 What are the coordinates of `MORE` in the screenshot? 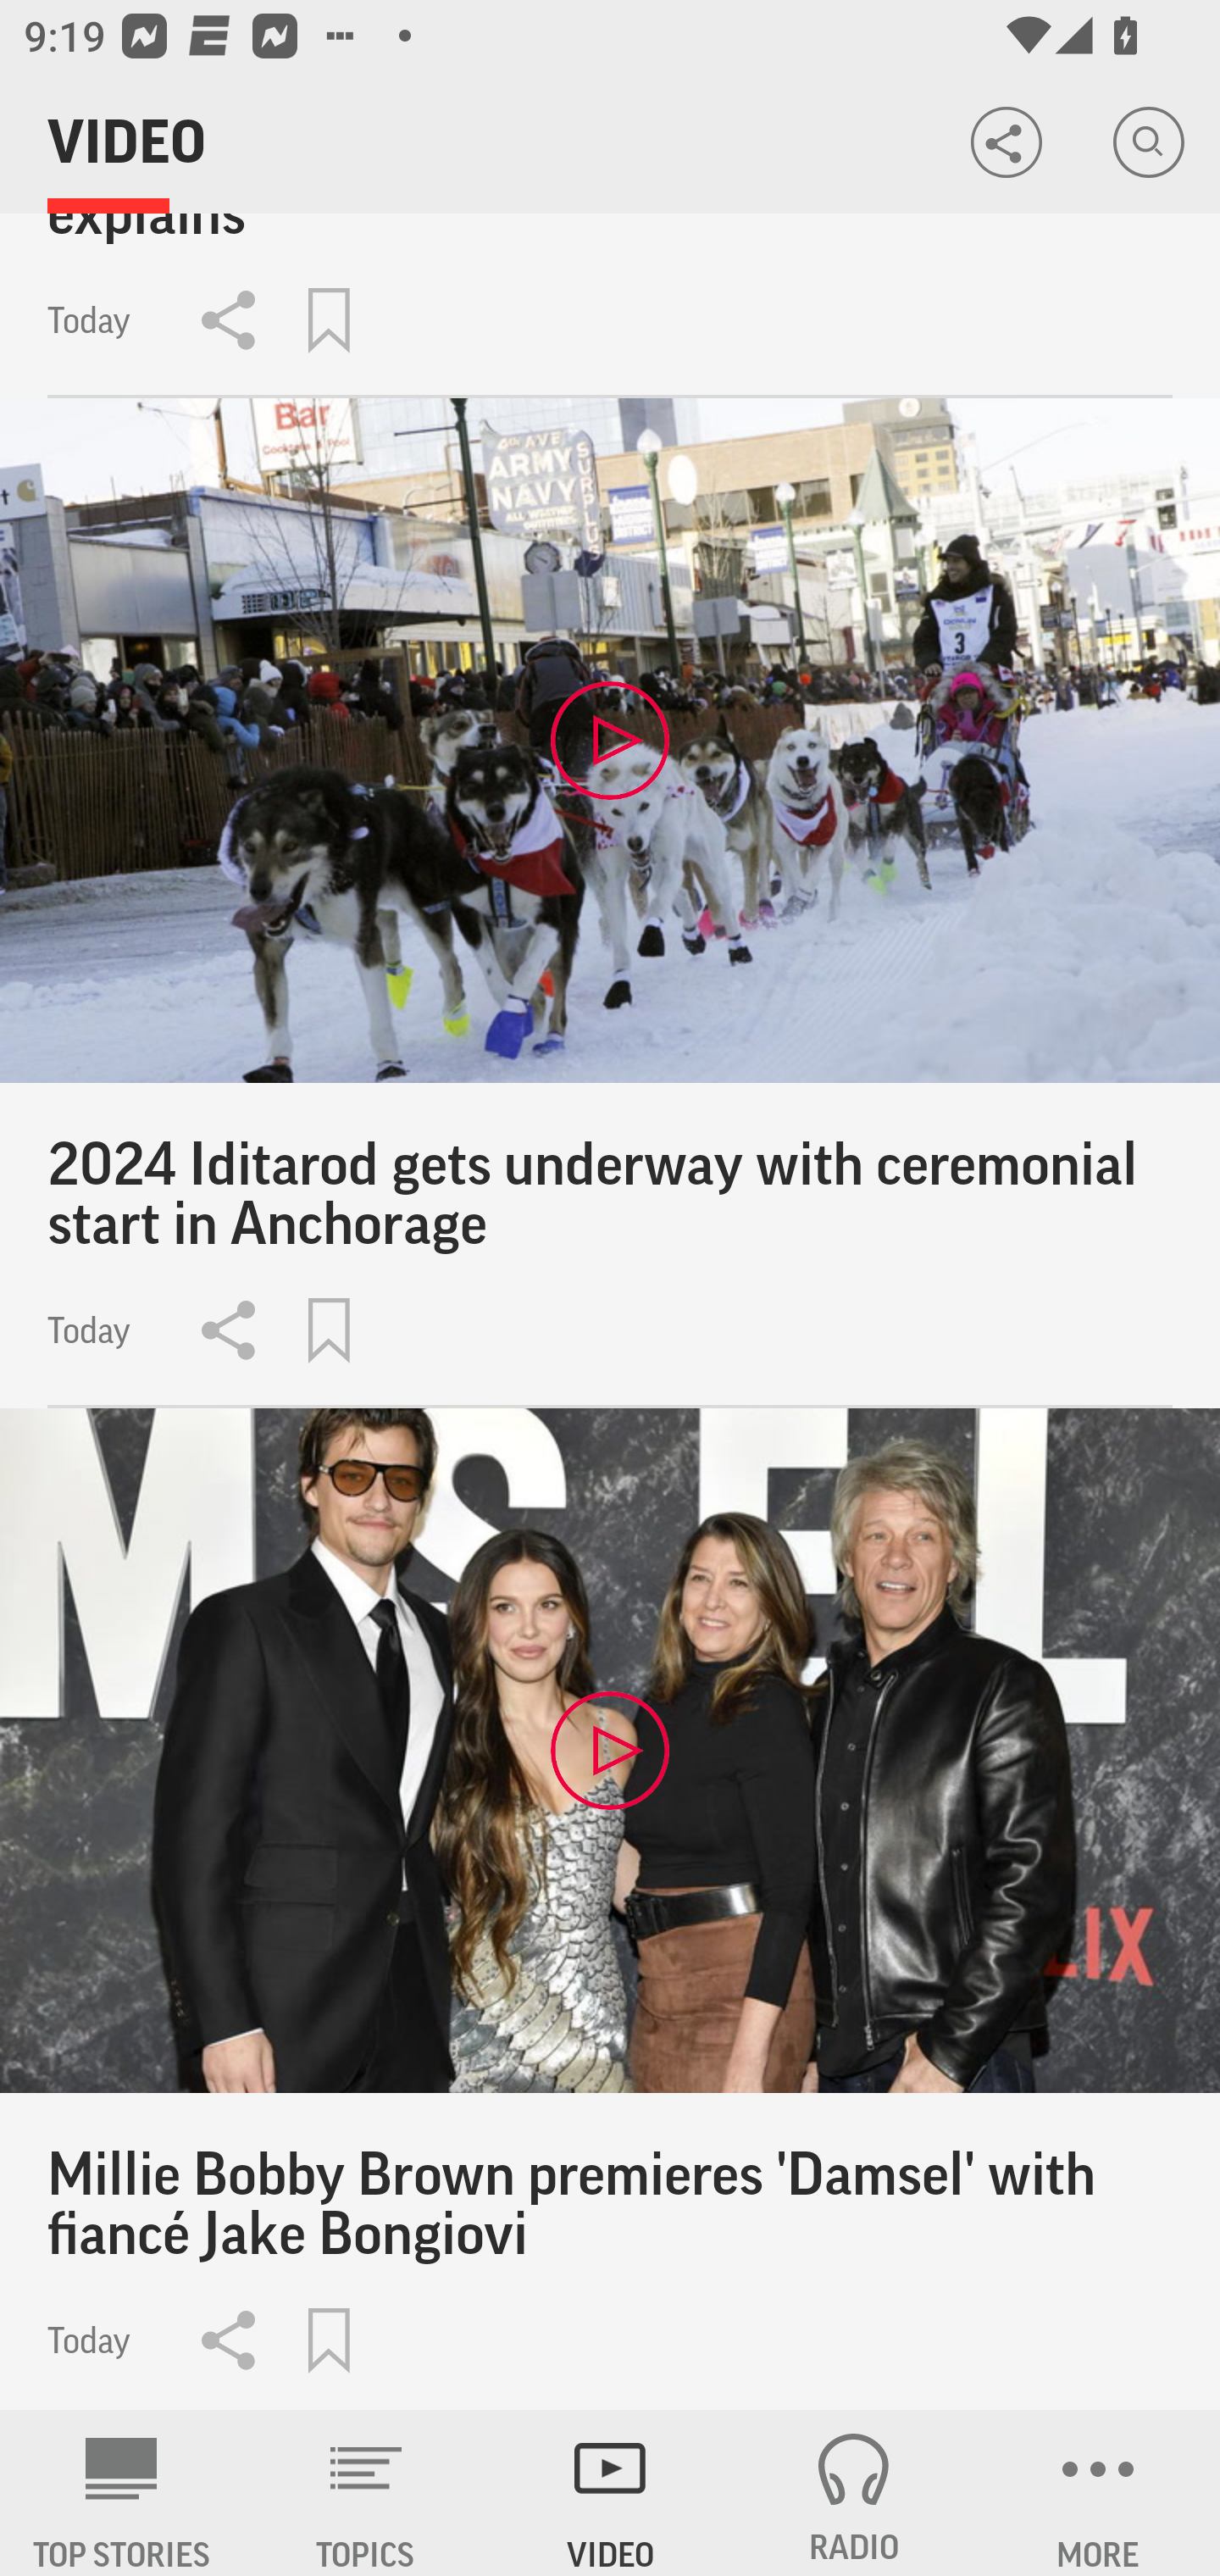 It's located at (1098, 2493).